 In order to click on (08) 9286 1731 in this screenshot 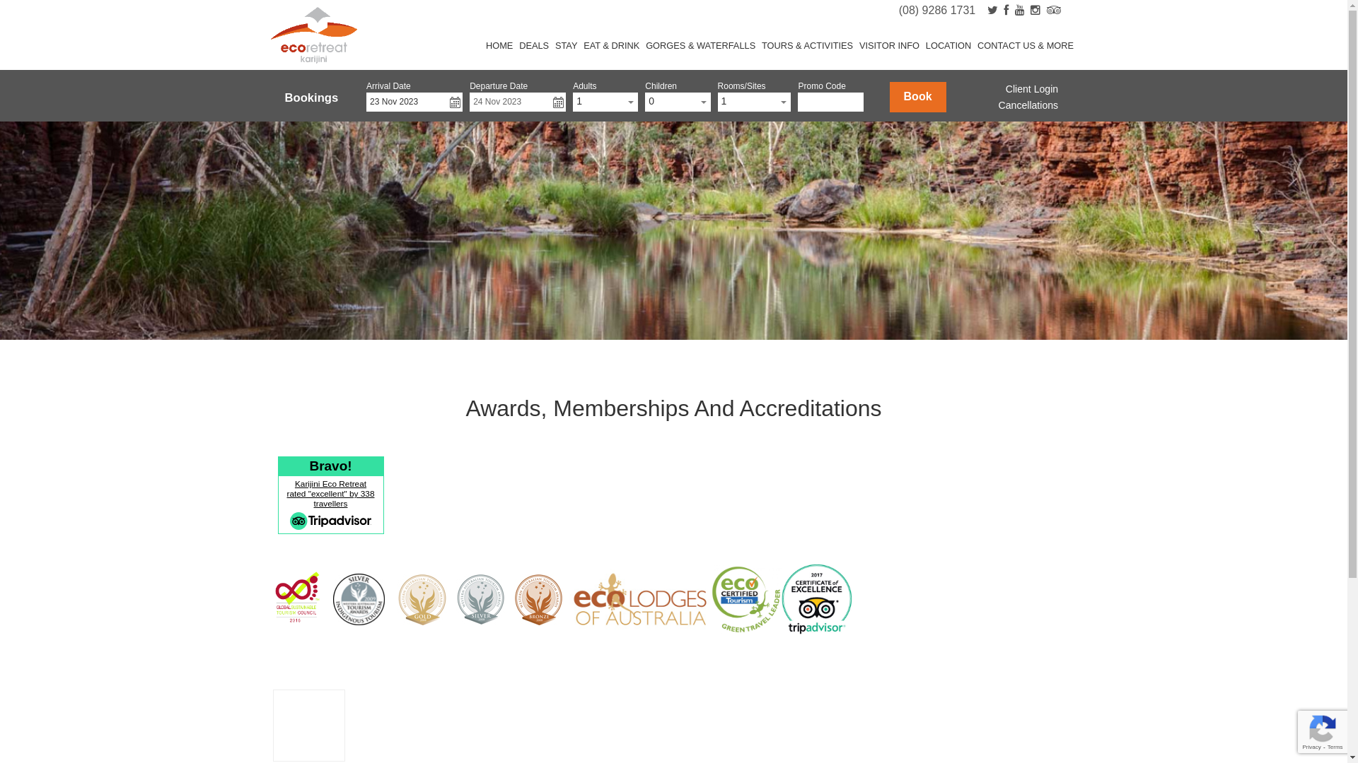, I will do `click(938, 10)`.